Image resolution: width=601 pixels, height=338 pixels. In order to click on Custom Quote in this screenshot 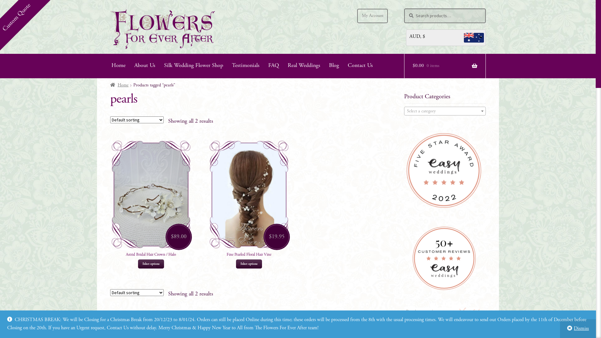, I will do `click(20, 6)`.